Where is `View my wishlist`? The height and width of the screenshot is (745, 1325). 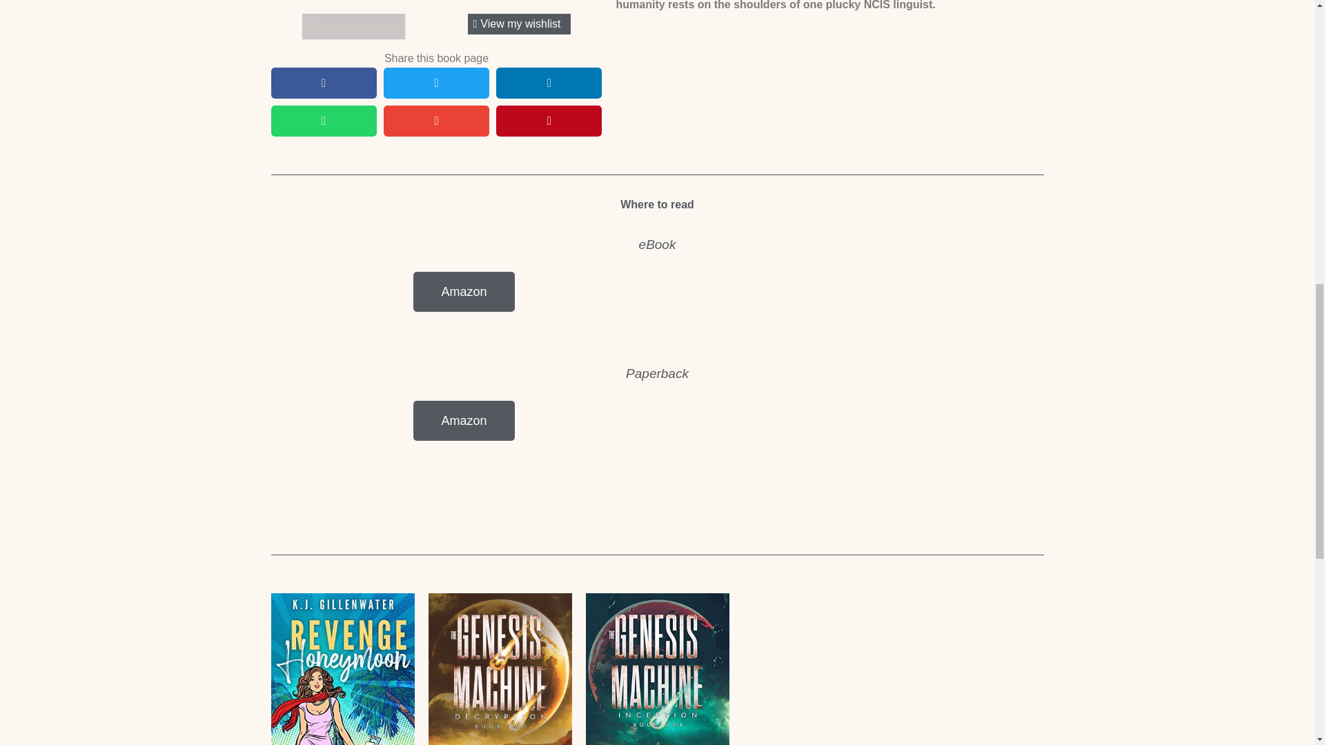 View my wishlist is located at coordinates (518, 23).